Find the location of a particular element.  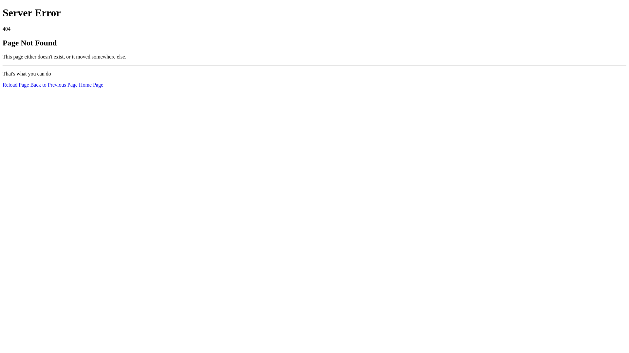

Reload Page is located at coordinates (16, 85).